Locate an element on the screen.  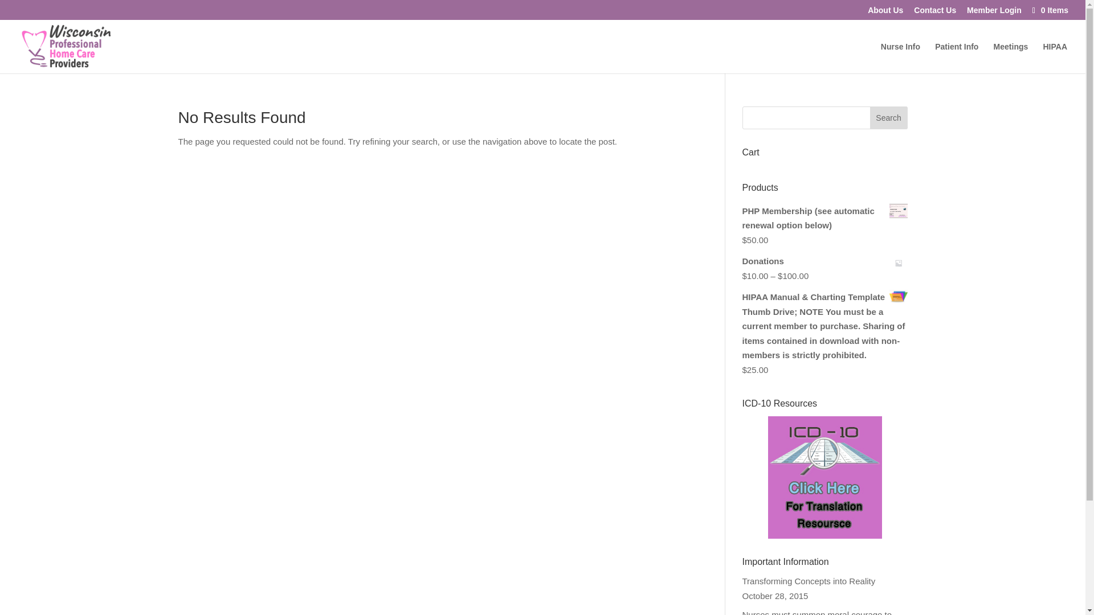
Search is located at coordinates (889, 117).